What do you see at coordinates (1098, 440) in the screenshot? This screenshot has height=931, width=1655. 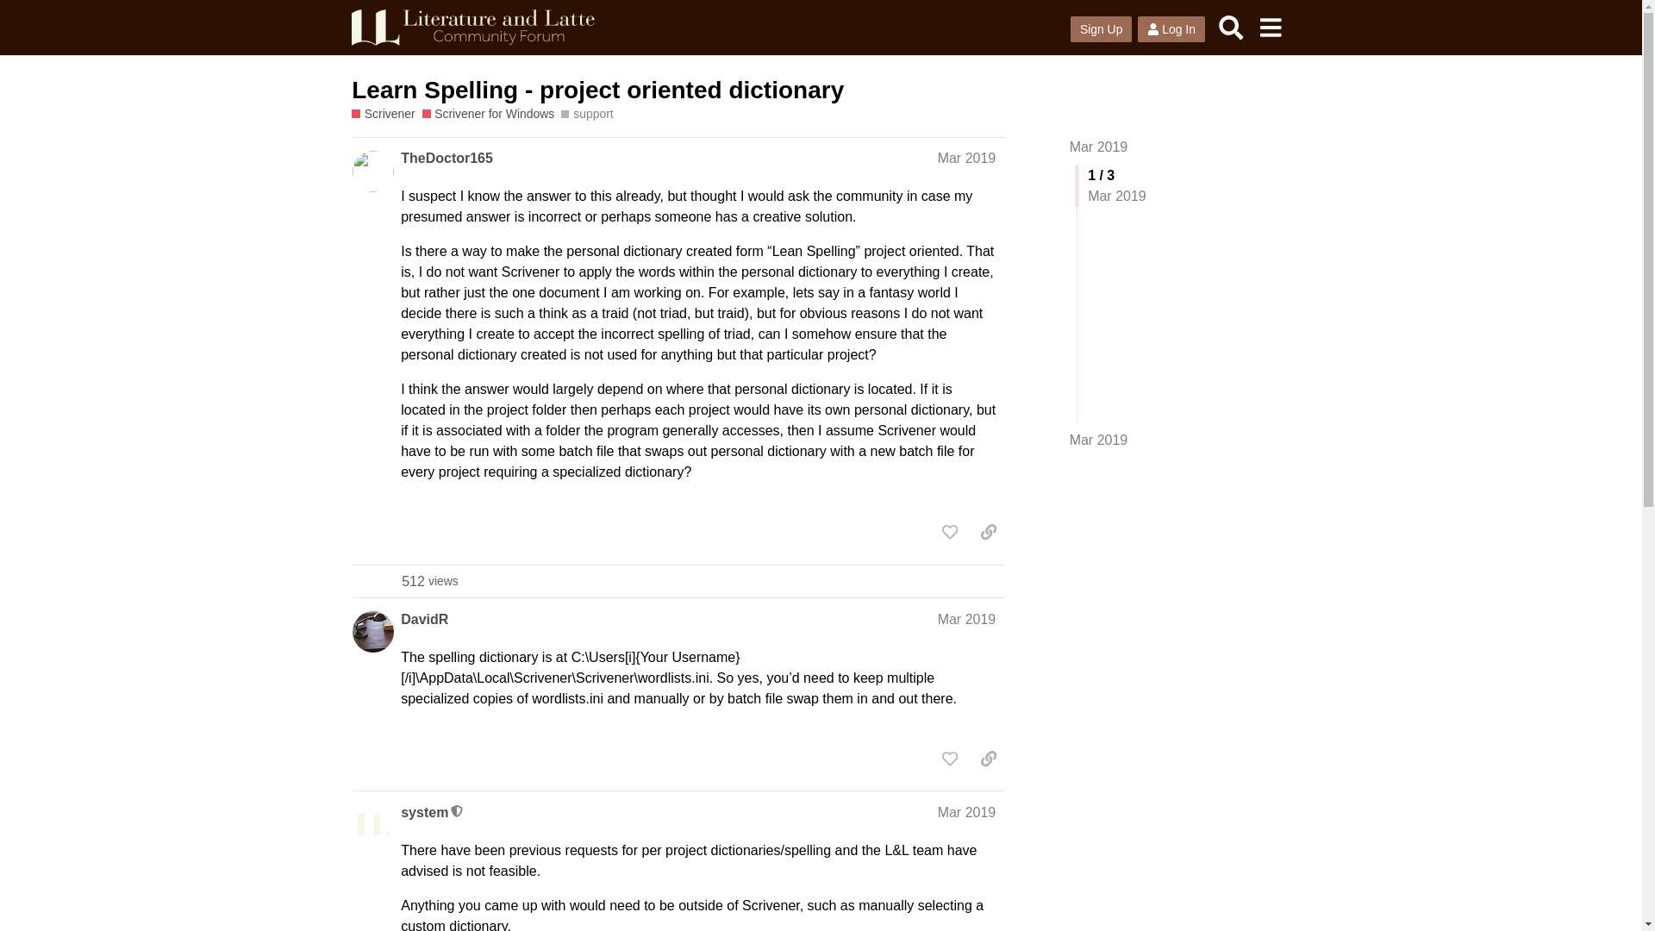 I see `Mar 2019` at bounding box center [1098, 440].